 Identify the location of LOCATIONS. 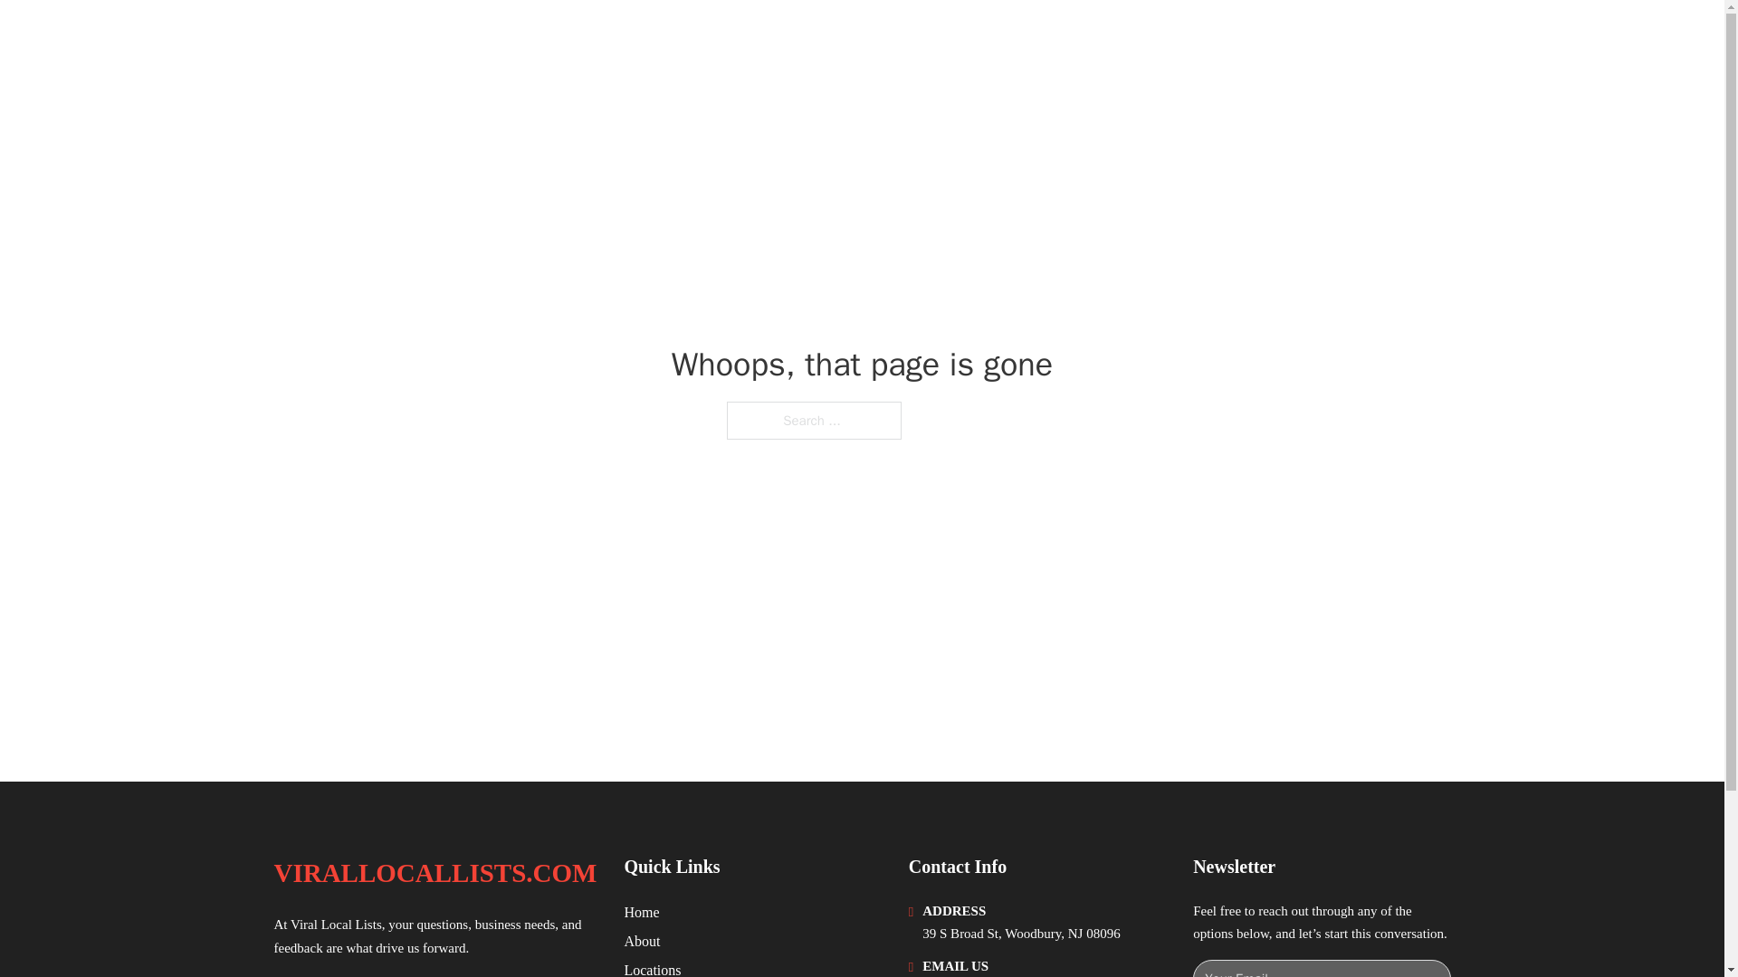
(1312, 38).